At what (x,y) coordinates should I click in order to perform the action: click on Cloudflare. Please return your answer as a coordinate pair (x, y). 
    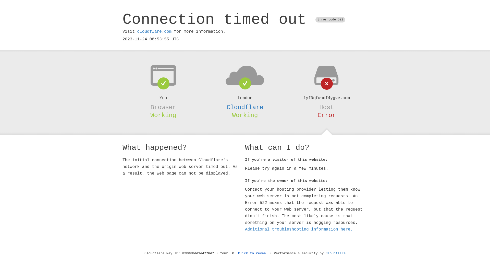
    Looking at the image, I should click on (336, 254).